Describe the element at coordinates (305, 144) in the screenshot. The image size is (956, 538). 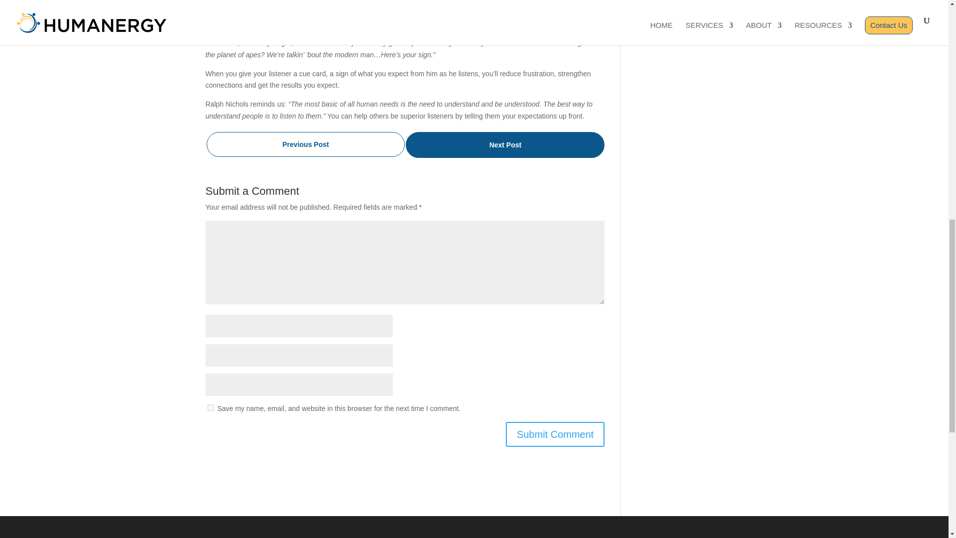
I see `Rituals at work` at that location.